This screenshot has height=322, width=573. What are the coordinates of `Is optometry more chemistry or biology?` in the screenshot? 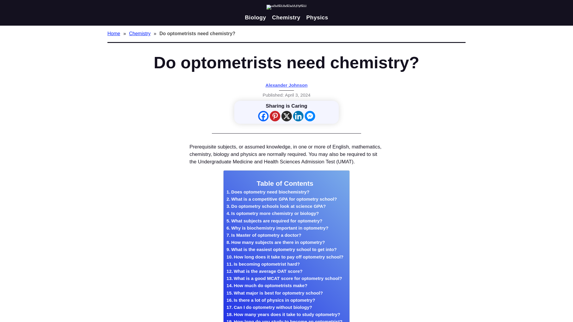 It's located at (272, 213).